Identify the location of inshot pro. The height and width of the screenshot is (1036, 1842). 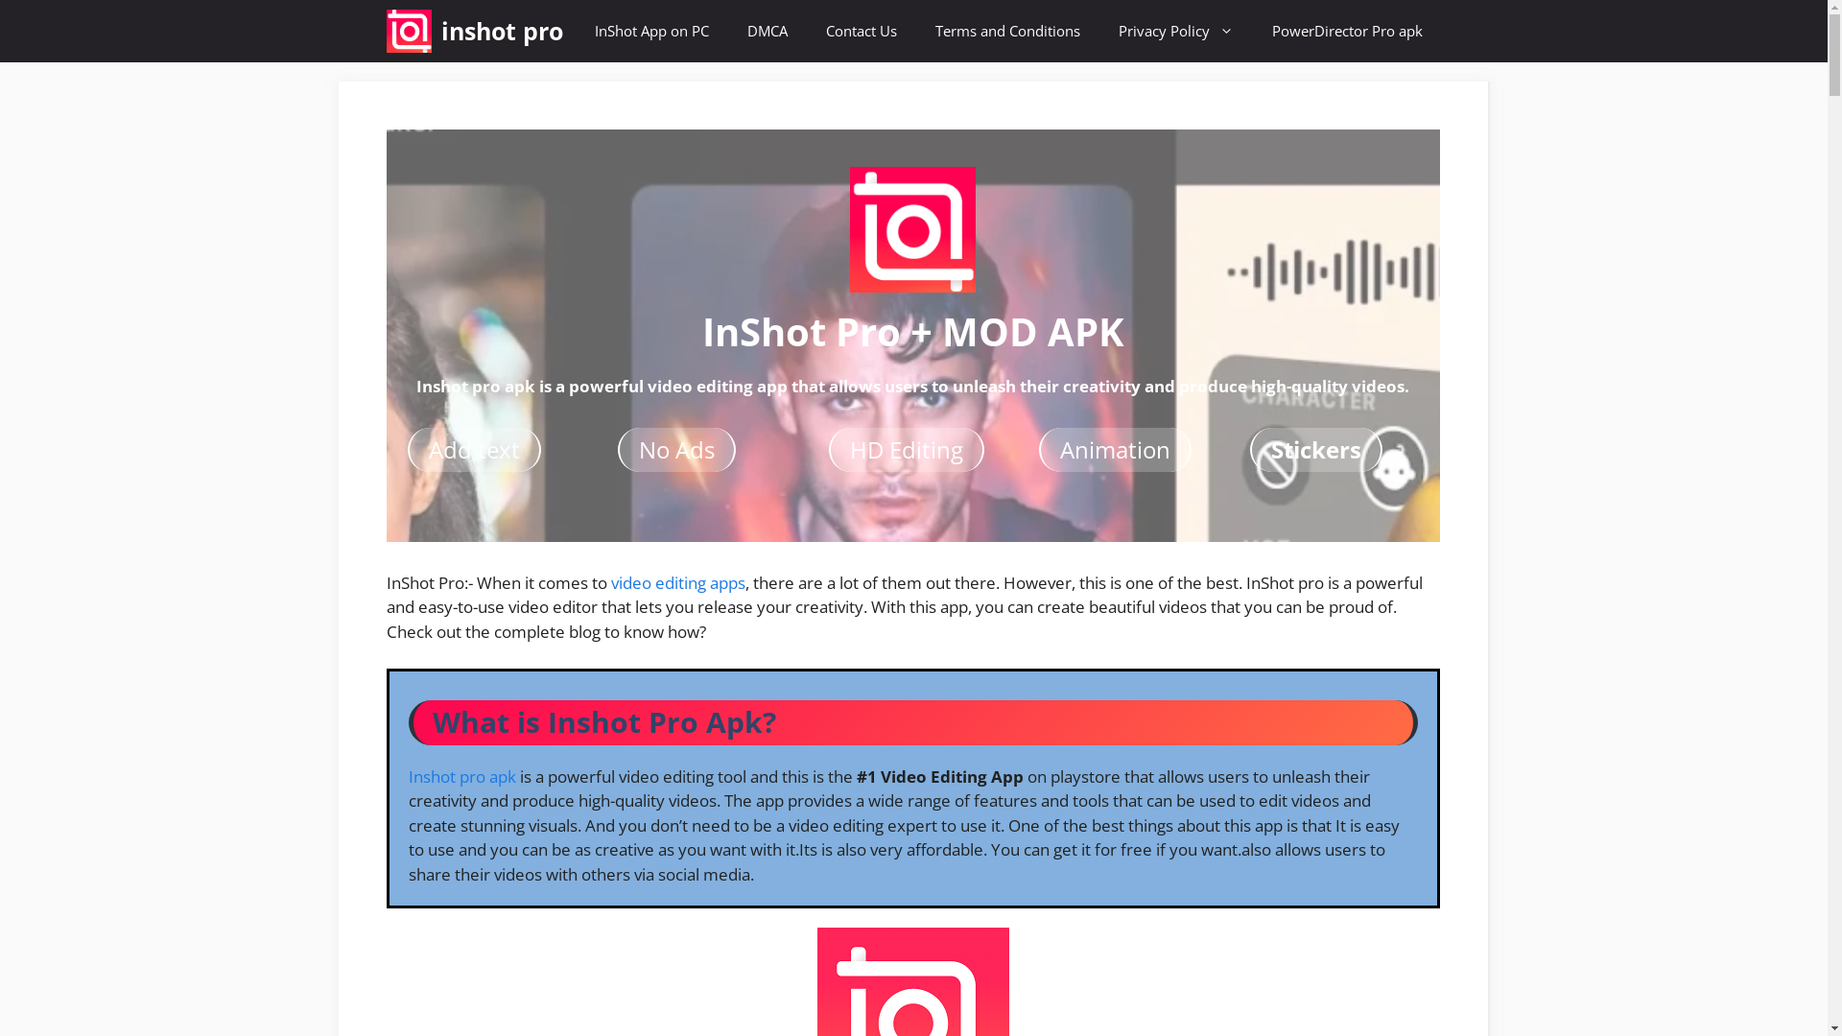
(409, 31).